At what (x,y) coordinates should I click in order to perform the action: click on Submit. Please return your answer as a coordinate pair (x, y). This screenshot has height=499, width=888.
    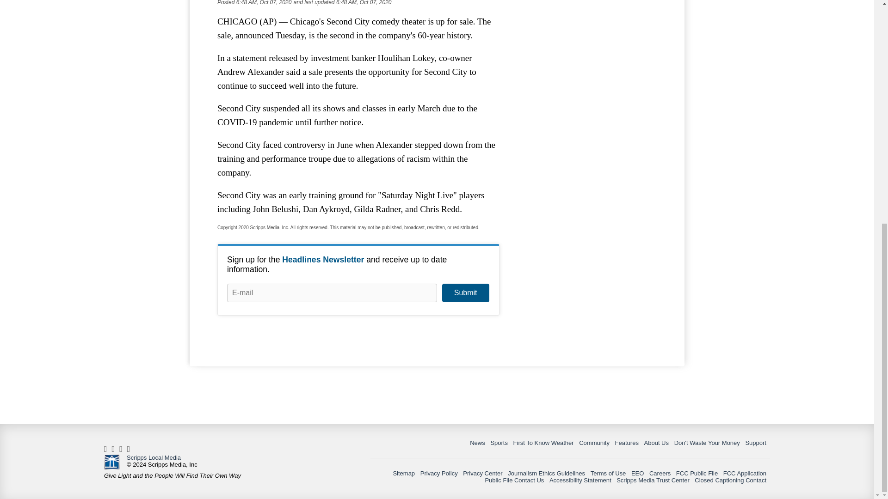
    Looking at the image, I should click on (465, 293).